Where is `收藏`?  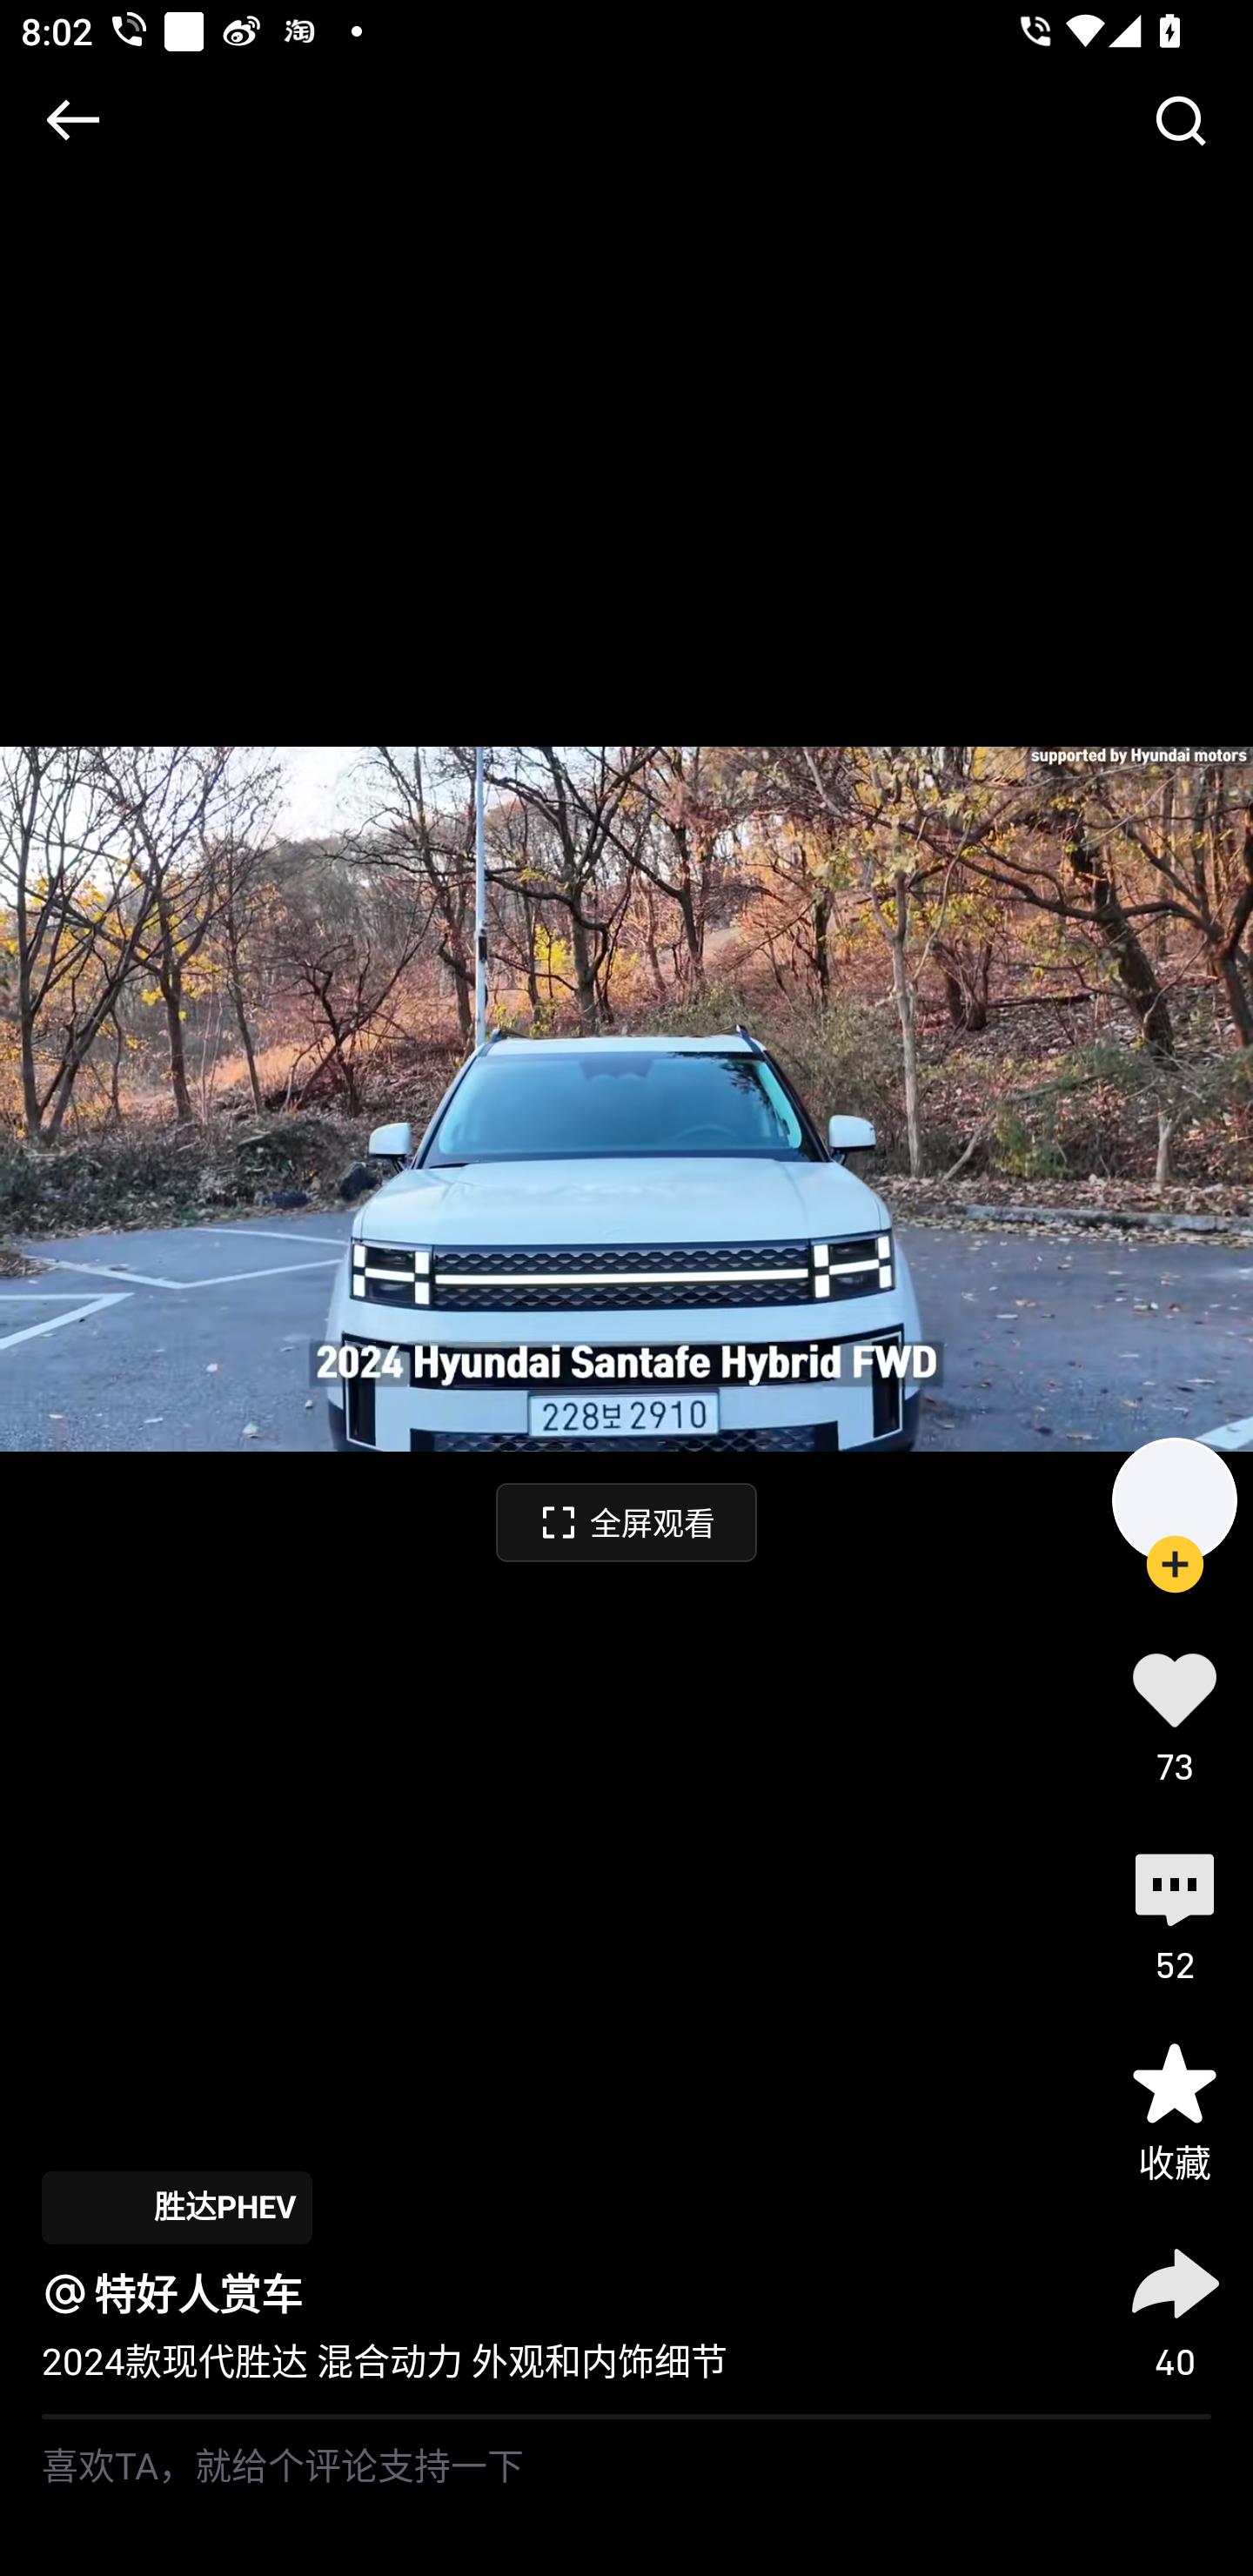 收藏 is located at coordinates (1175, 2111).